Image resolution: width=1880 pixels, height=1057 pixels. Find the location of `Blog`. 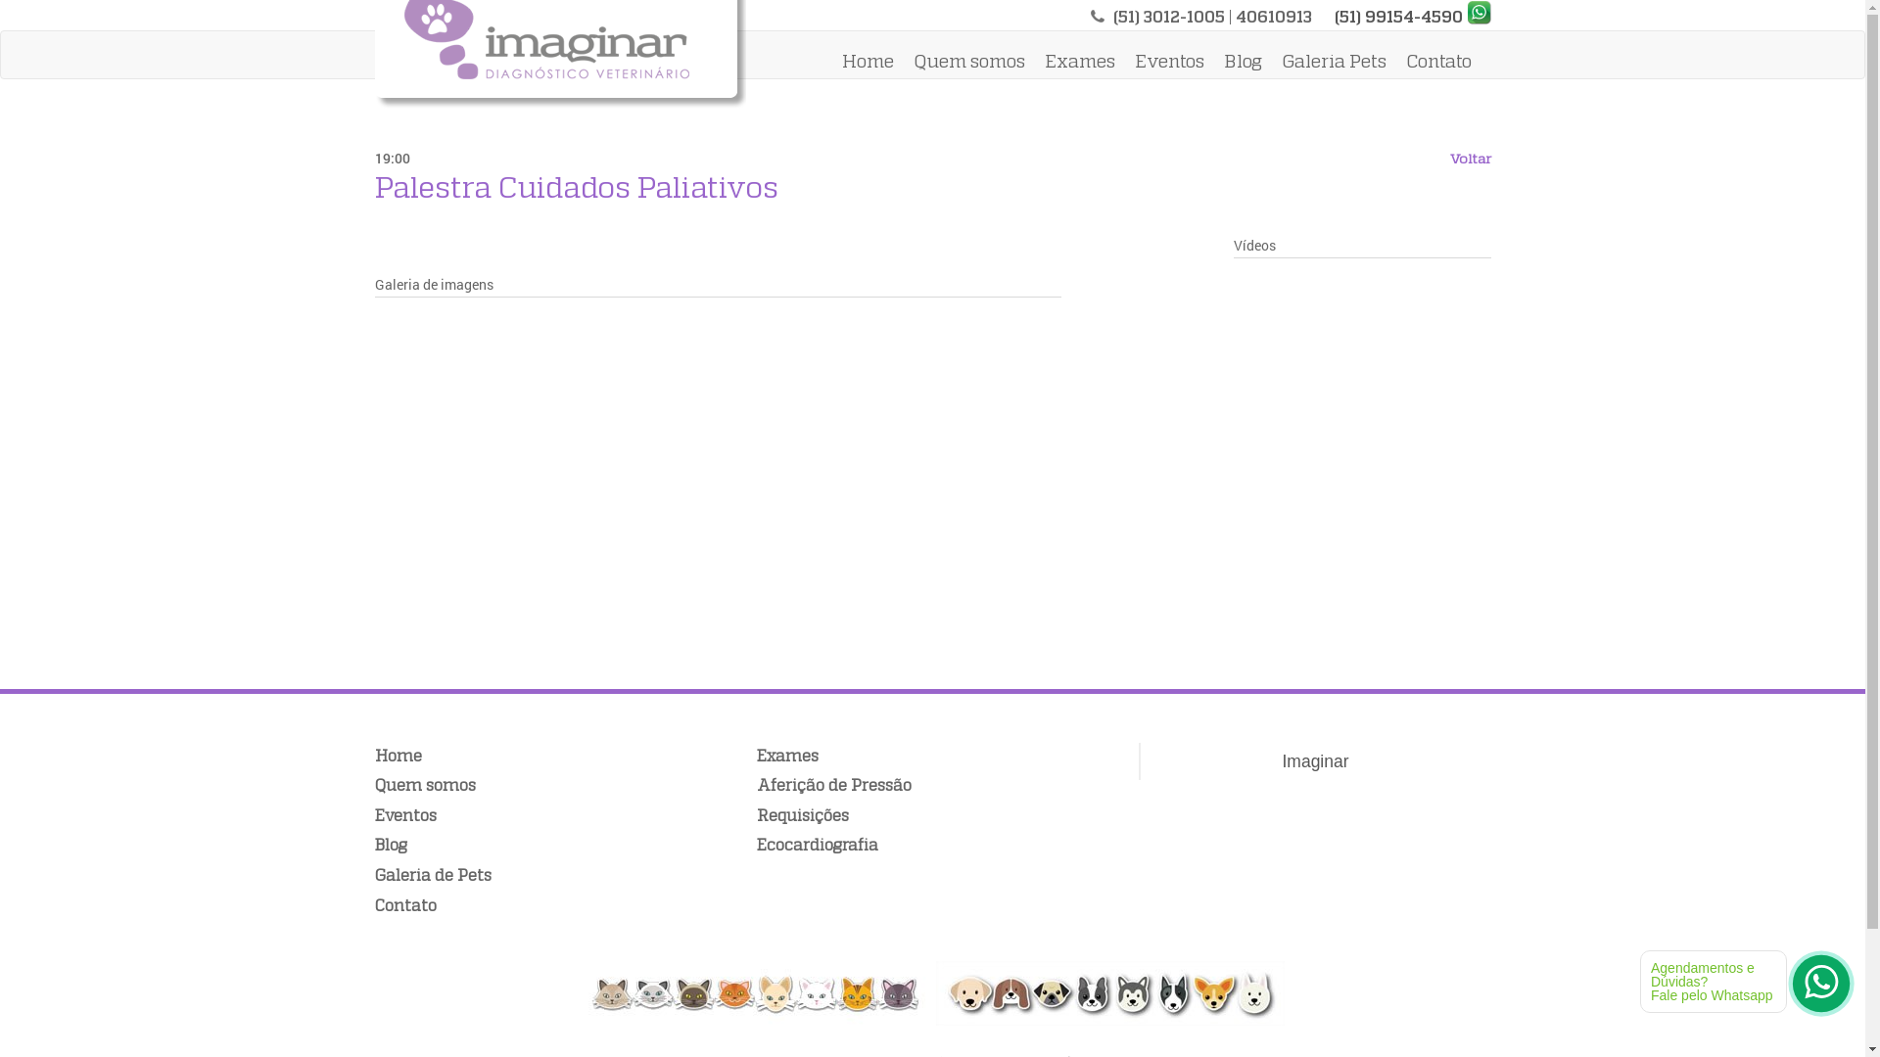

Blog is located at coordinates (1242, 63).